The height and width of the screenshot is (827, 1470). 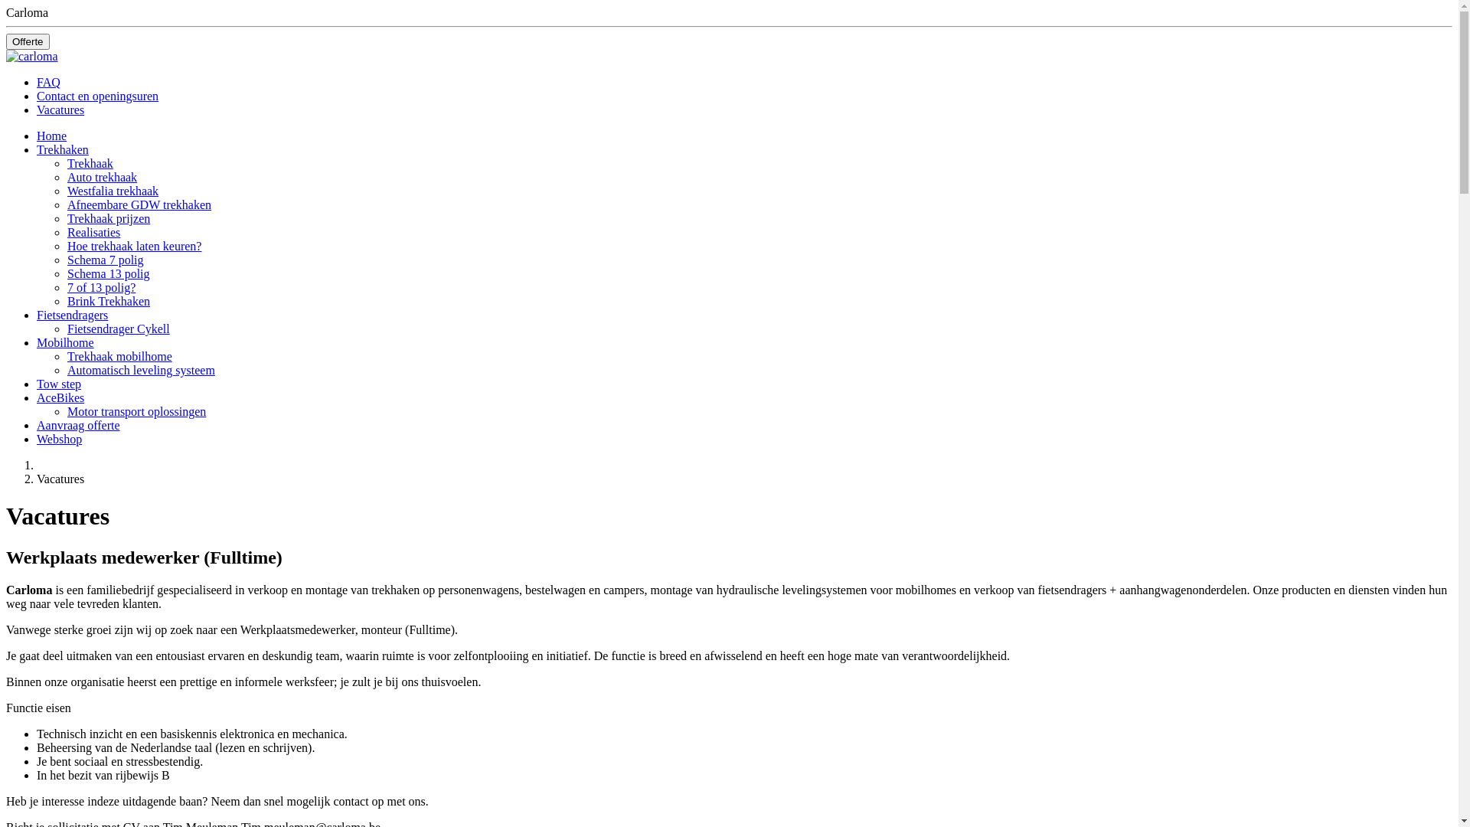 What do you see at coordinates (60, 440) in the screenshot?
I see `Webshop` at bounding box center [60, 440].